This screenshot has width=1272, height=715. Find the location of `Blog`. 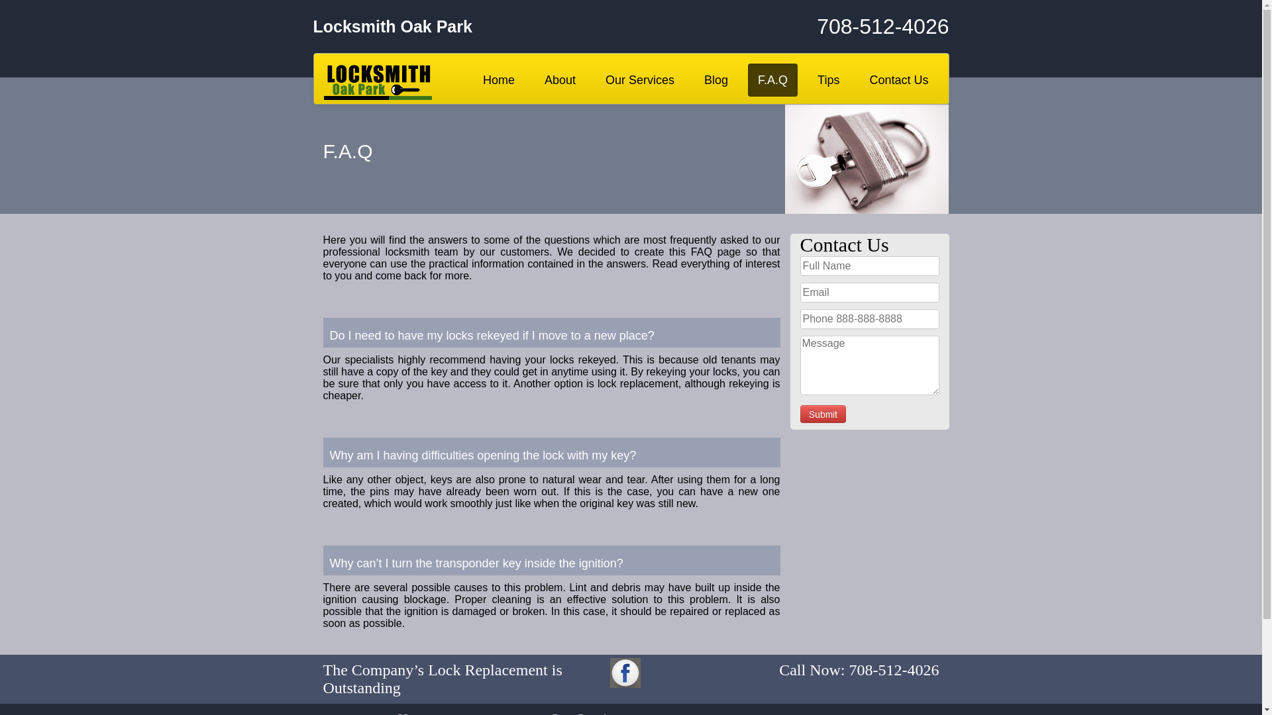

Blog is located at coordinates (716, 80).